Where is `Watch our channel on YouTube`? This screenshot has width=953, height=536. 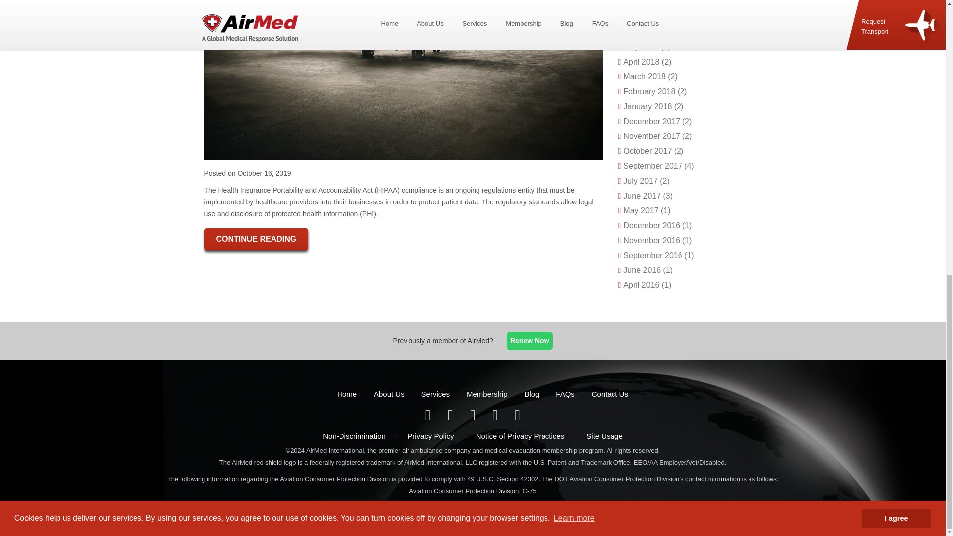
Watch our channel on YouTube is located at coordinates (496, 417).